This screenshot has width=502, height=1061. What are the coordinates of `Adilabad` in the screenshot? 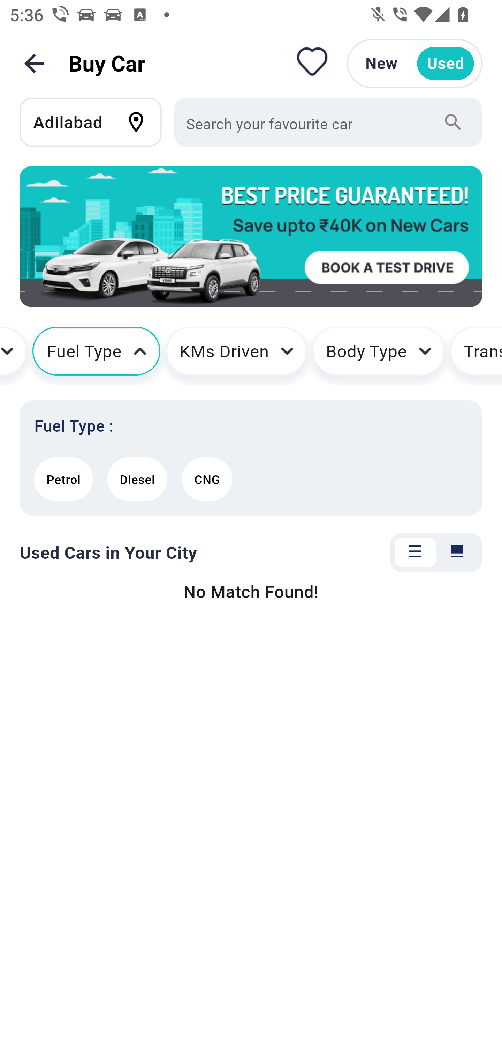 It's located at (97, 122).